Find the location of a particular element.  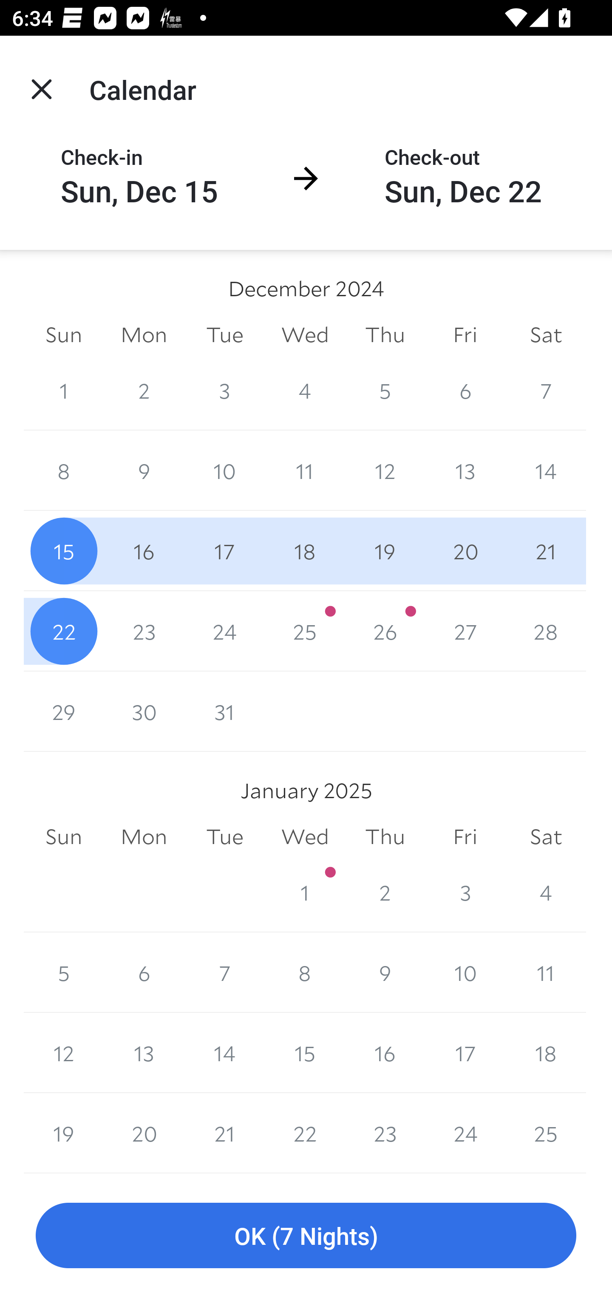

Fri is located at coordinates (465, 837).